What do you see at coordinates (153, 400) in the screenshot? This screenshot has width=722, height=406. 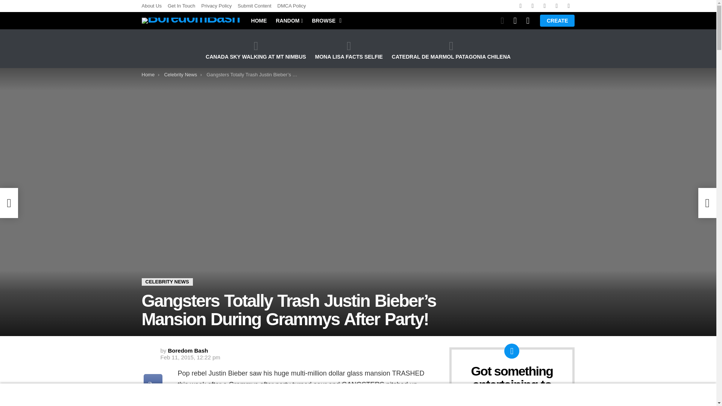 I see `Share on Share on Twitter` at bounding box center [153, 400].